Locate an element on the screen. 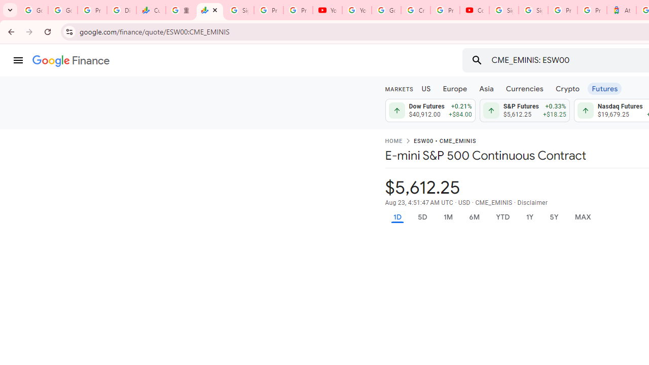 This screenshot has width=649, height=365. Asia is located at coordinates (486, 88).